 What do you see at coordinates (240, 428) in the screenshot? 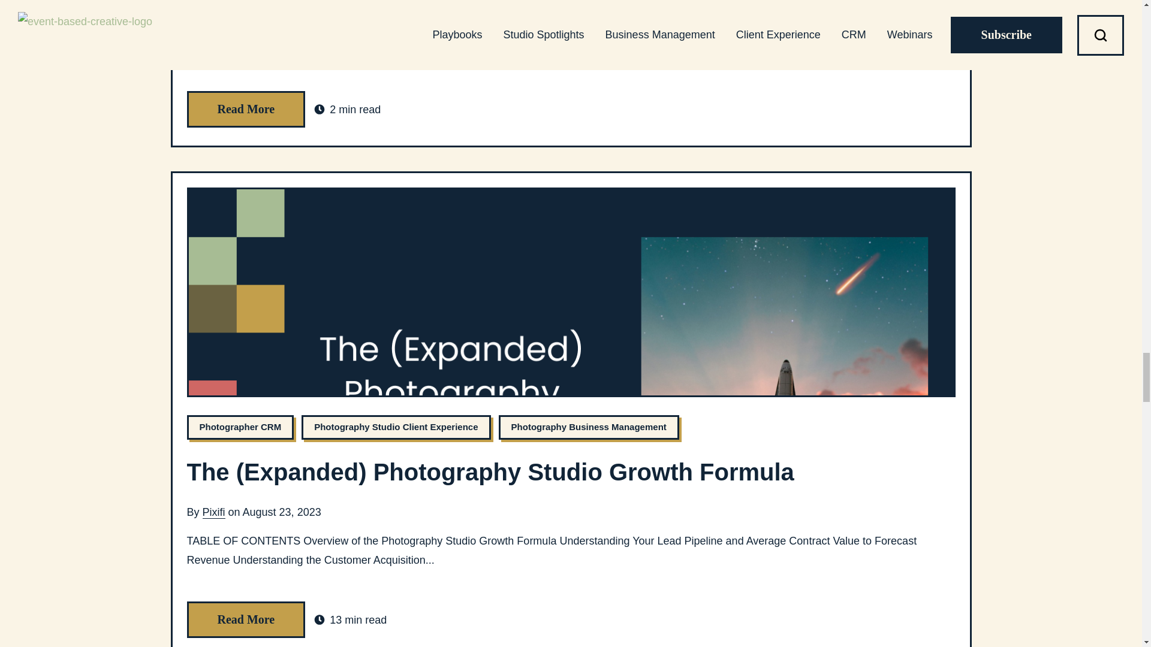
I see `Photographer CRM` at bounding box center [240, 428].